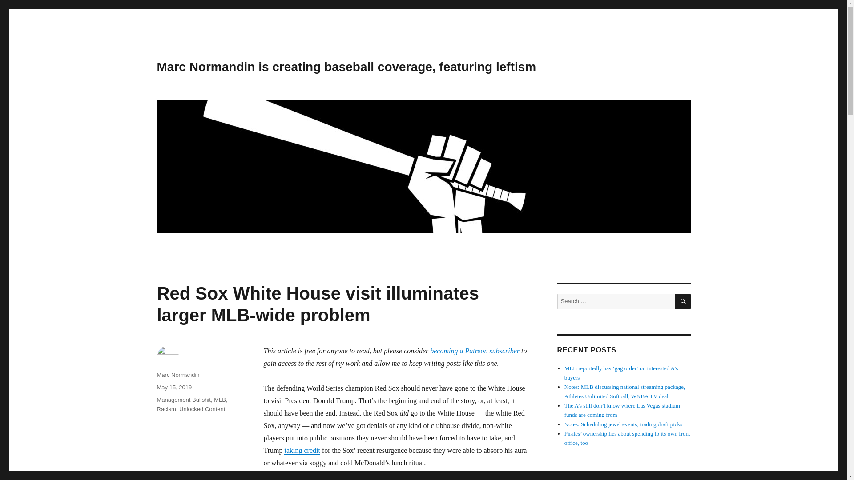  What do you see at coordinates (474, 351) in the screenshot?
I see `becoming a Patreon subscriber` at bounding box center [474, 351].